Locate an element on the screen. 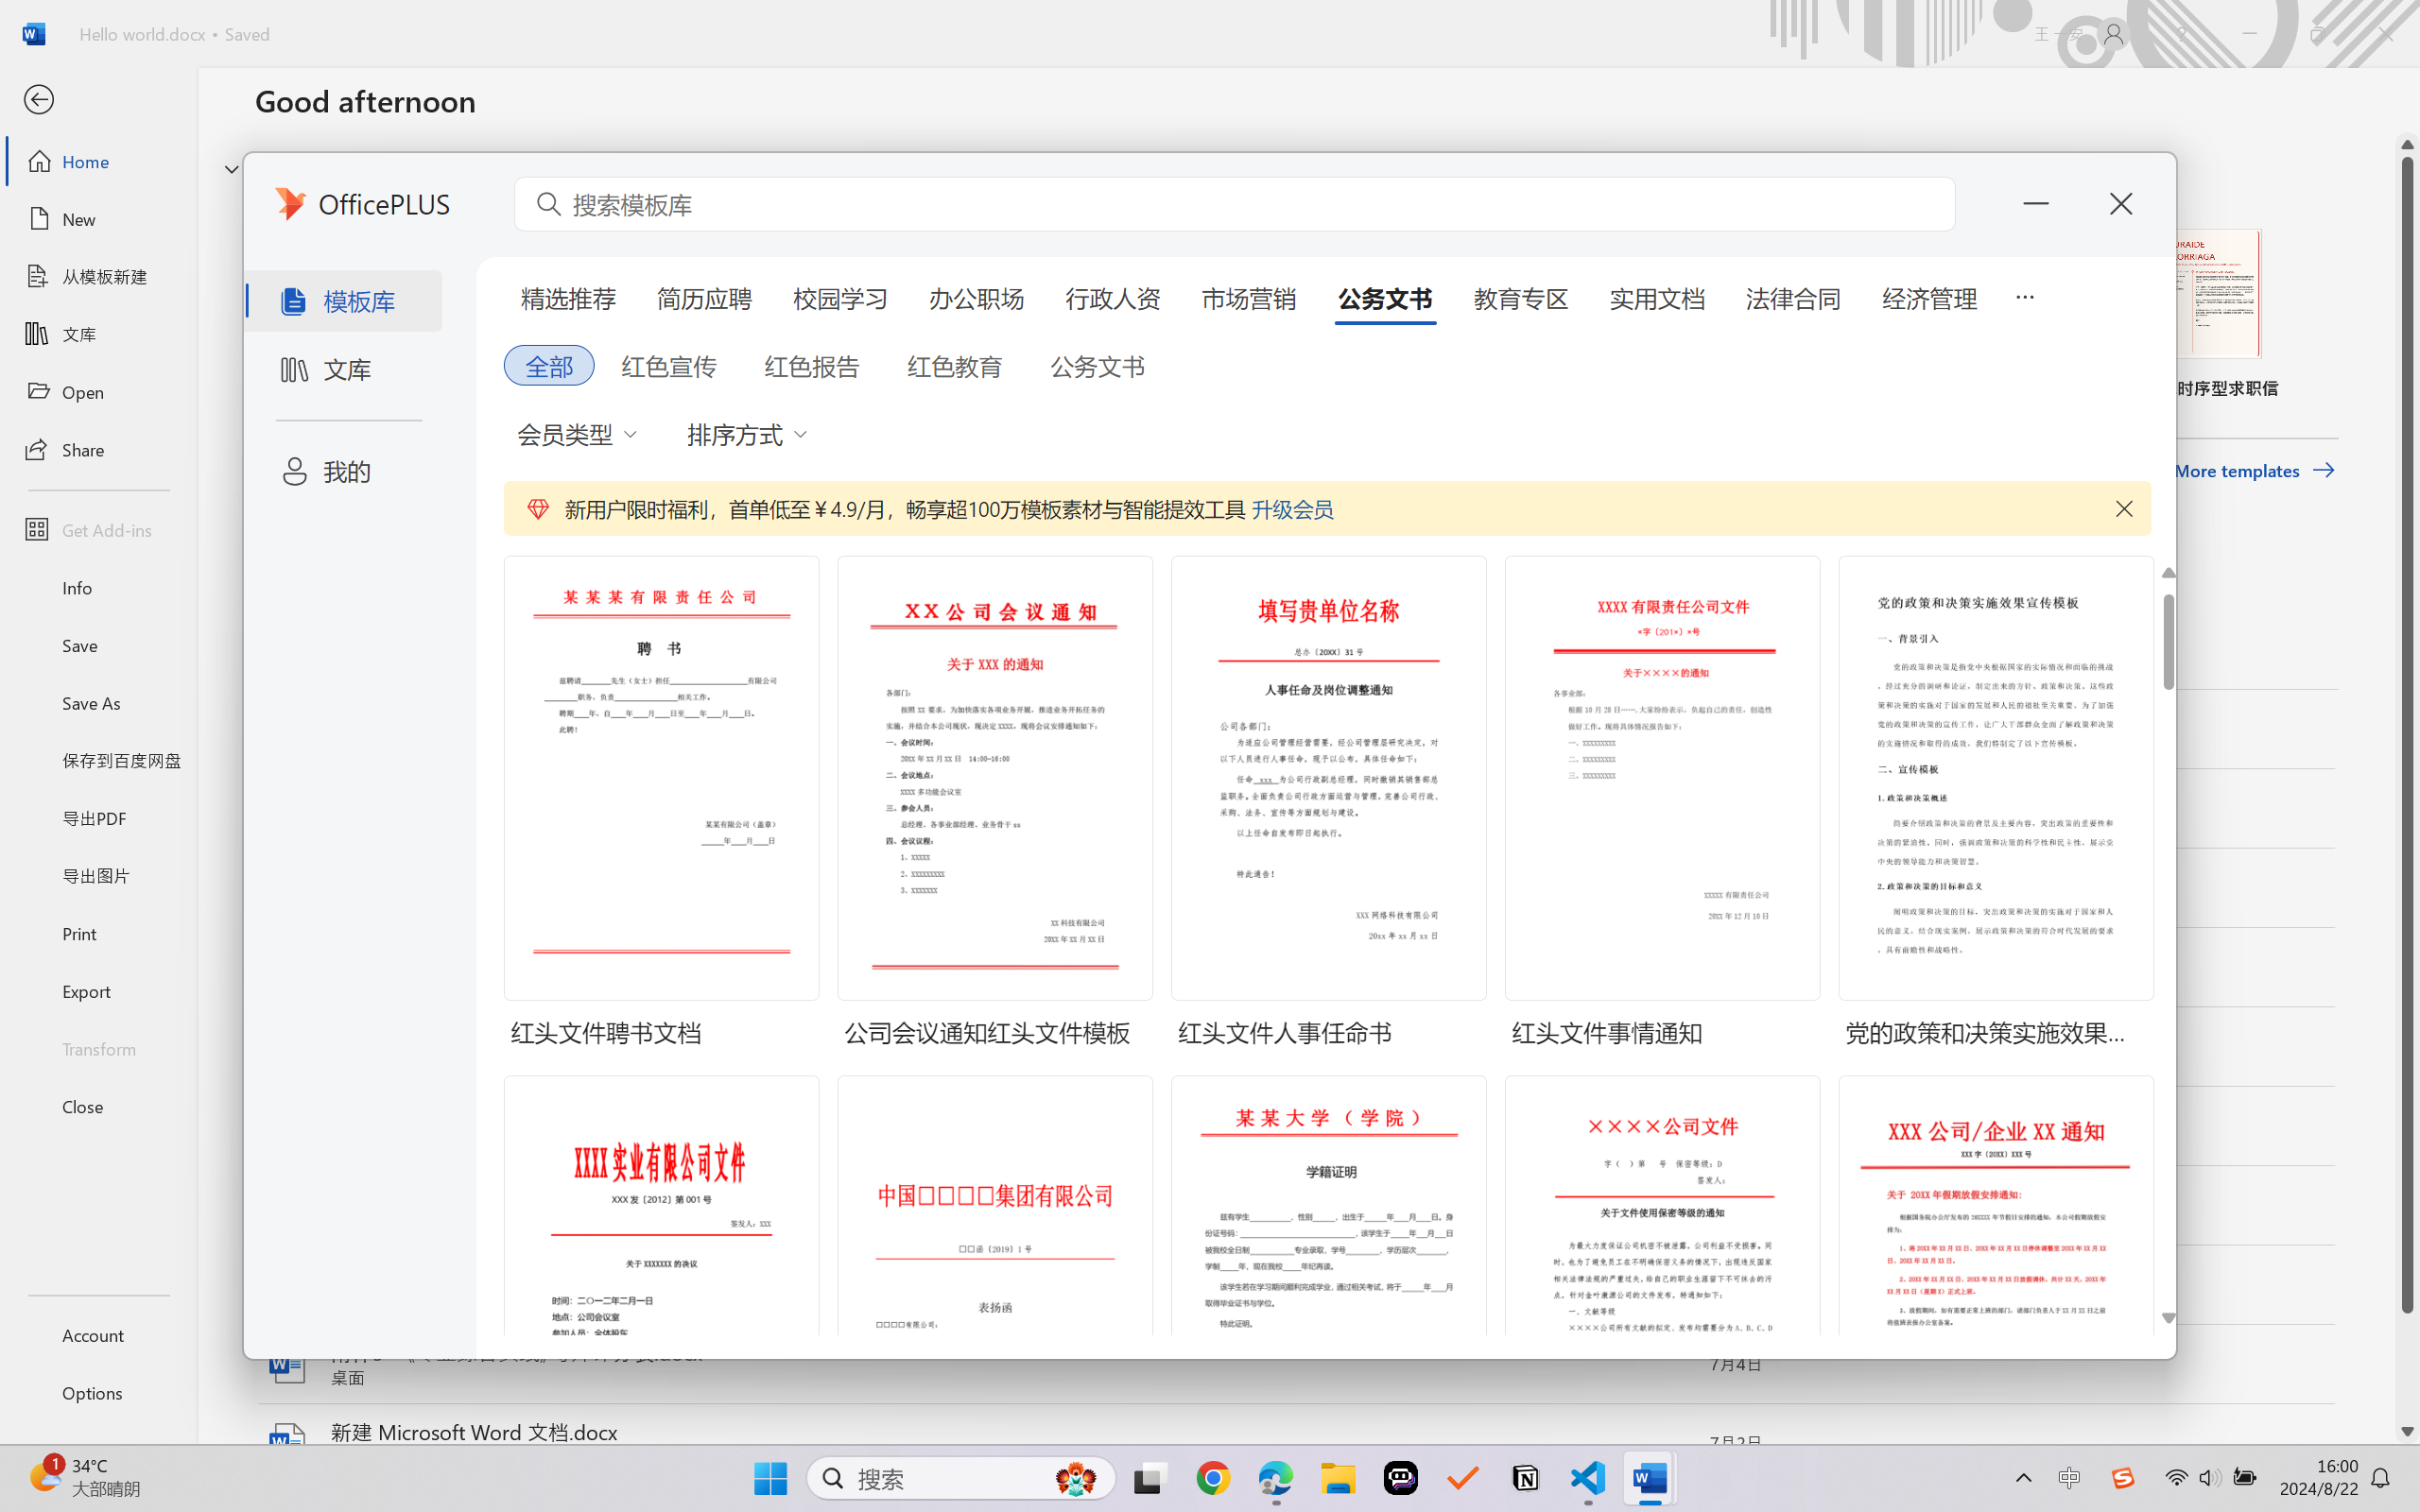 This screenshot has width=2420, height=1512. Notion is located at coordinates (1526, 1478).